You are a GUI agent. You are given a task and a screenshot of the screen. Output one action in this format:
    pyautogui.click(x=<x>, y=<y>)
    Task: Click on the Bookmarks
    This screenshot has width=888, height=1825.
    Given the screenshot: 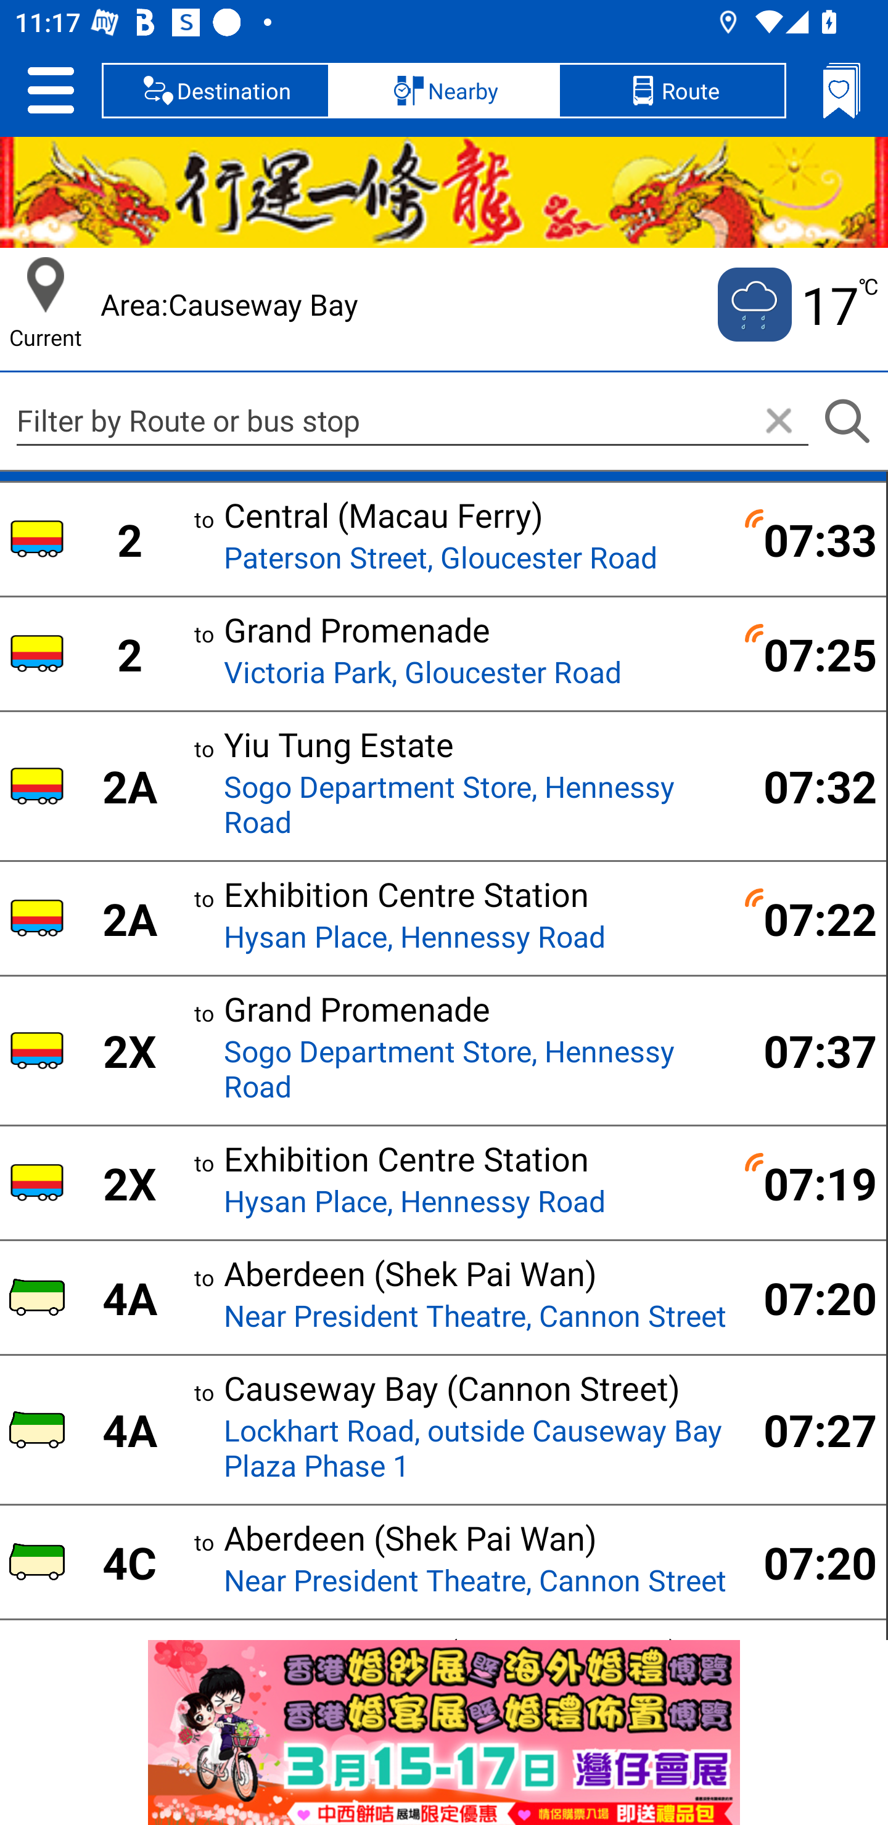 What is the action you would take?
    pyautogui.click(x=841, y=90)
    